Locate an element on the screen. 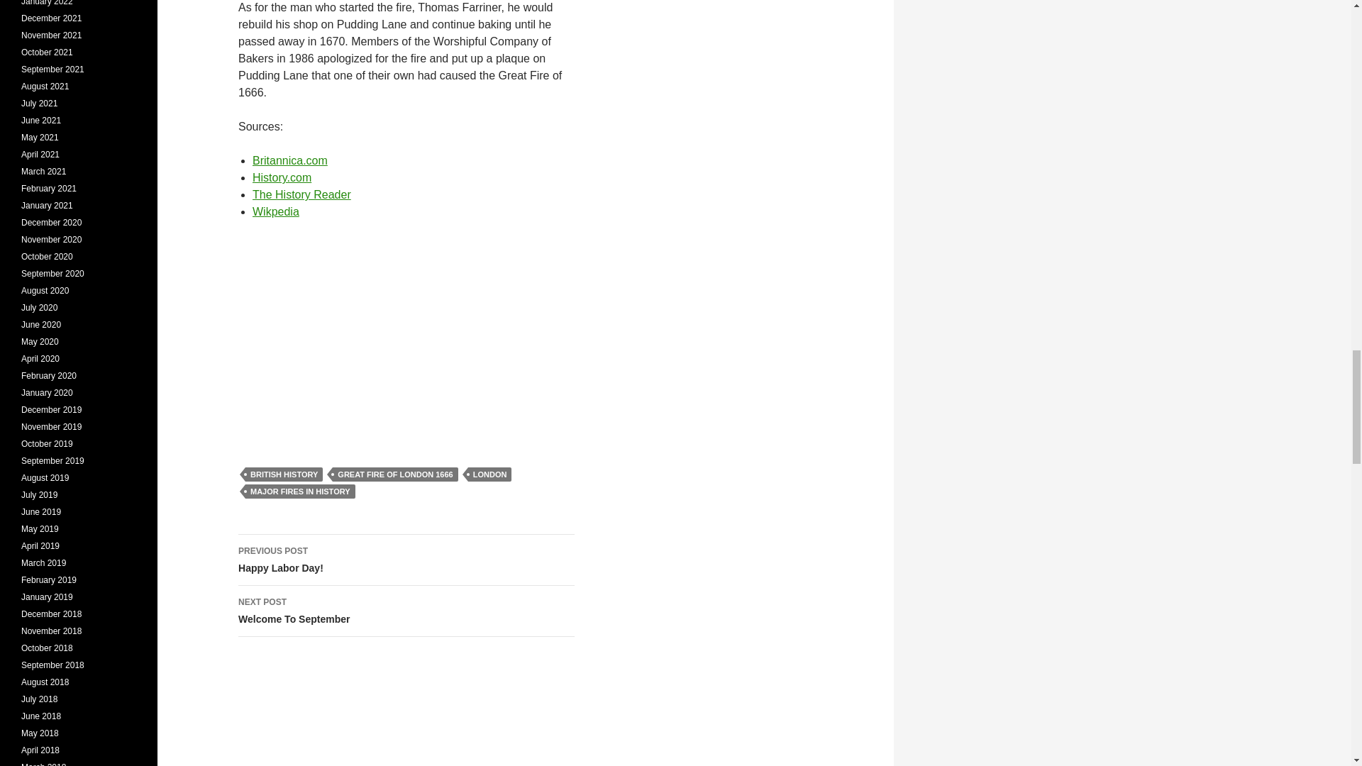 This screenshot has height=766, width=1362. BRITISH HISTORY is located at coordinates (394, 474).